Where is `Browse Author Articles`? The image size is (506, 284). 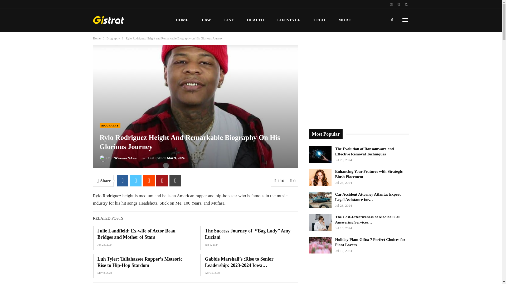
Browse Author Articles is located at coordinates (119, 158).